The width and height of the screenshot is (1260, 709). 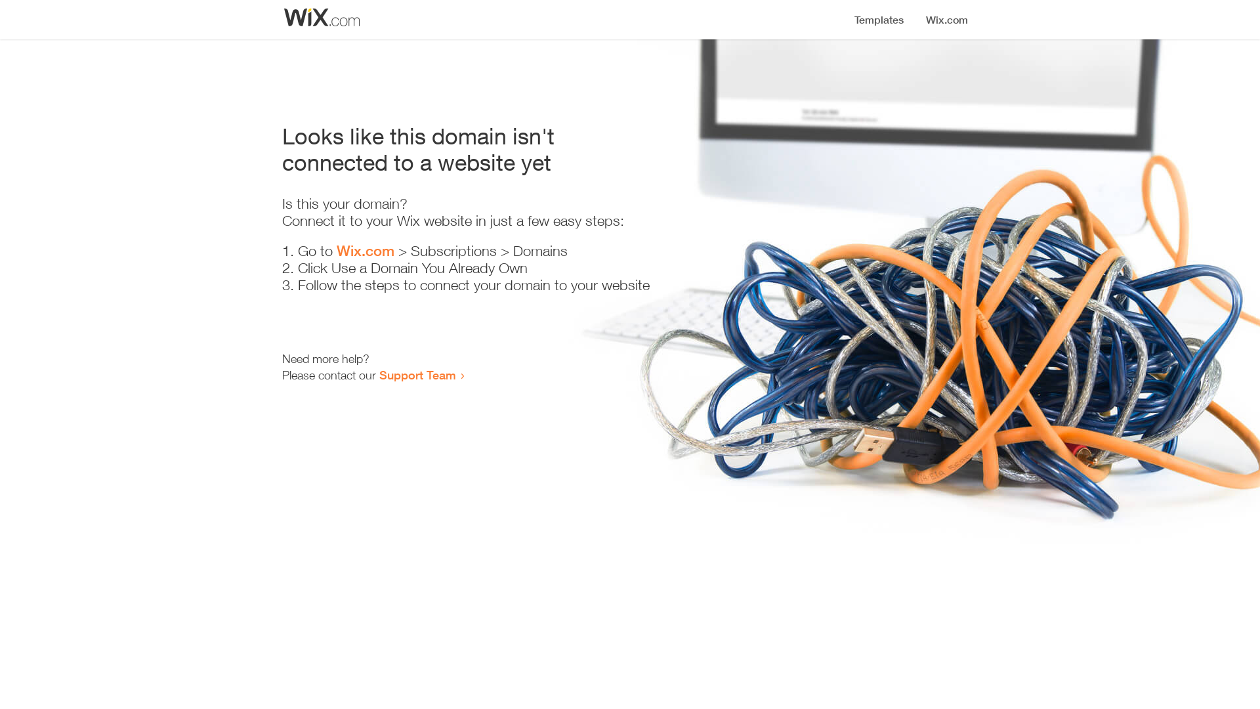 What do you see at coordinates (366, 251) in the screenshot?
I see `Wix.com` at bounding box center [366, 251].